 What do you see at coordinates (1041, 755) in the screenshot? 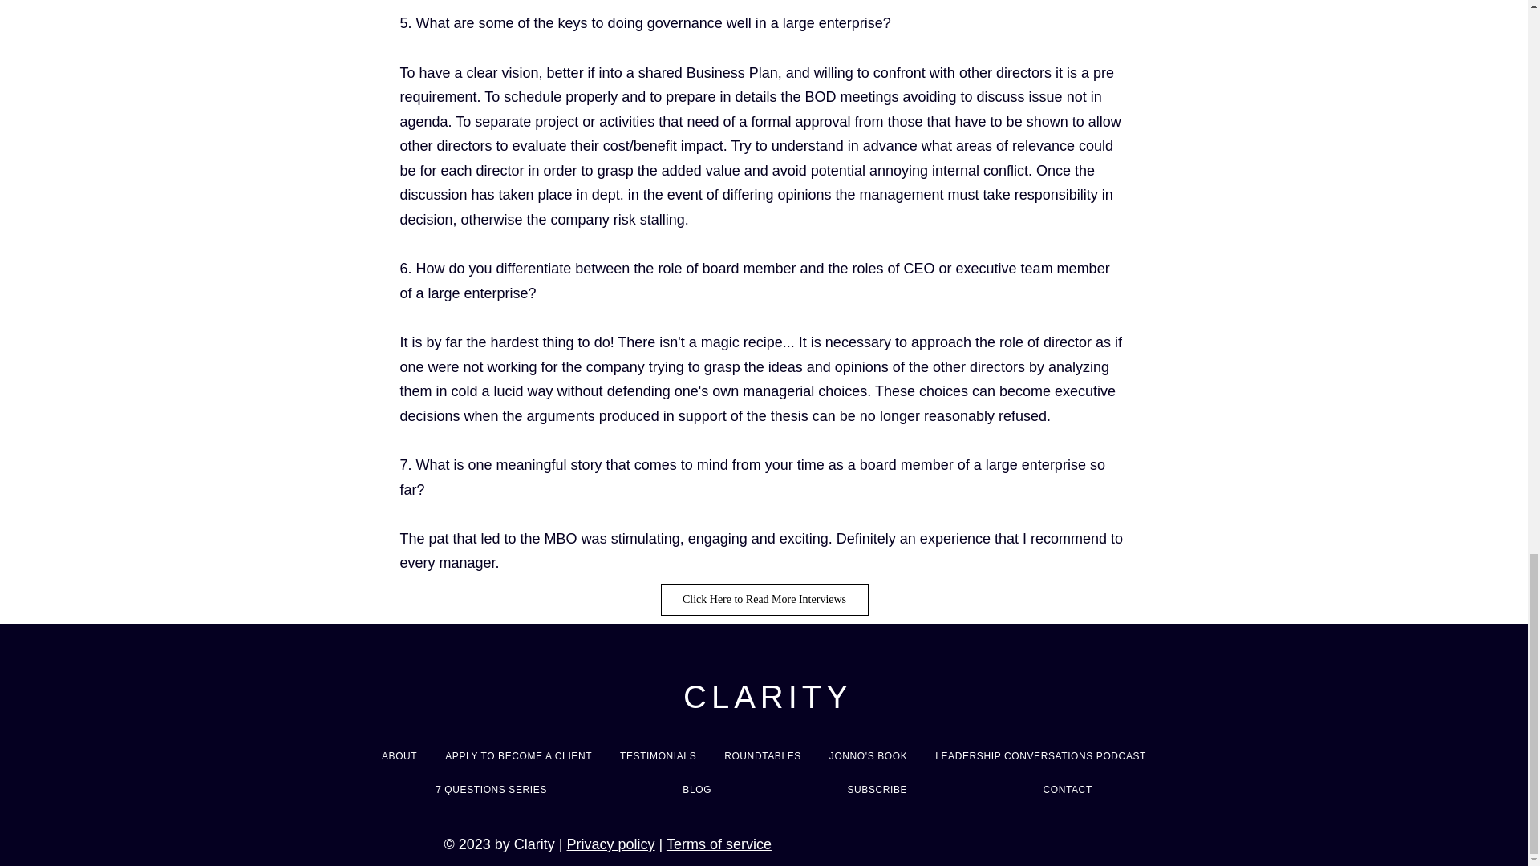
I see `LEADERSHIP CONVERSATIONS PODCAST` at bounding box center [1041, 755].